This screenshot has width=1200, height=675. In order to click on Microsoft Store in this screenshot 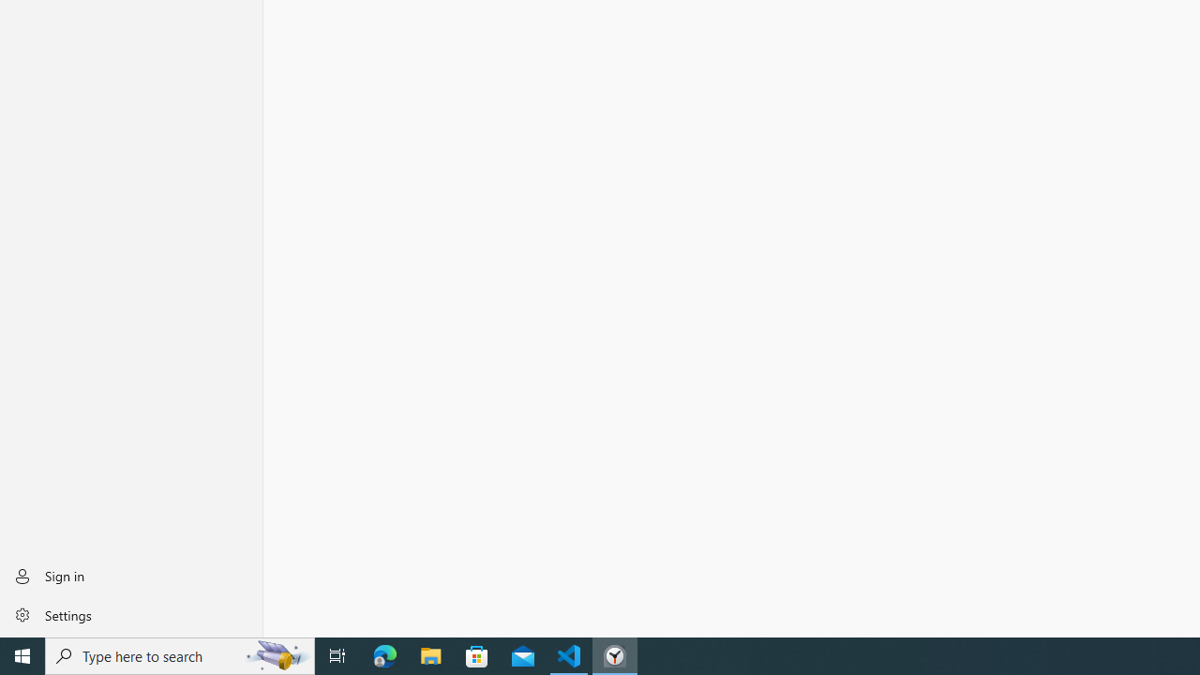, I will do `click(477, 656)`.